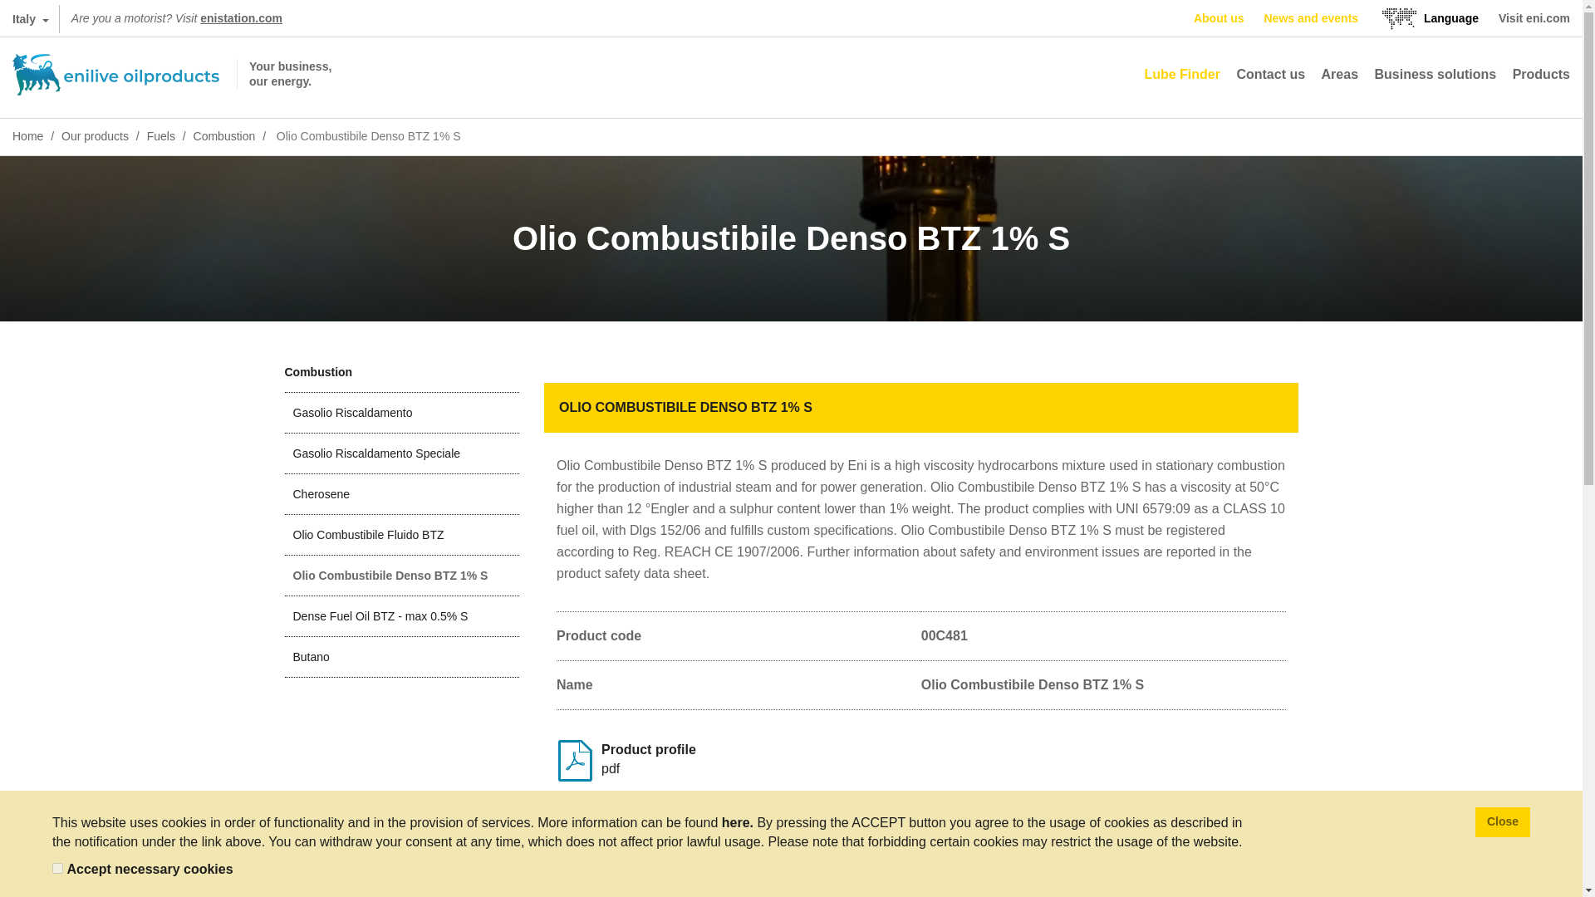  Describe the element at coordinates (1340, 75) in the screenshot. I see `Areas` at that location.